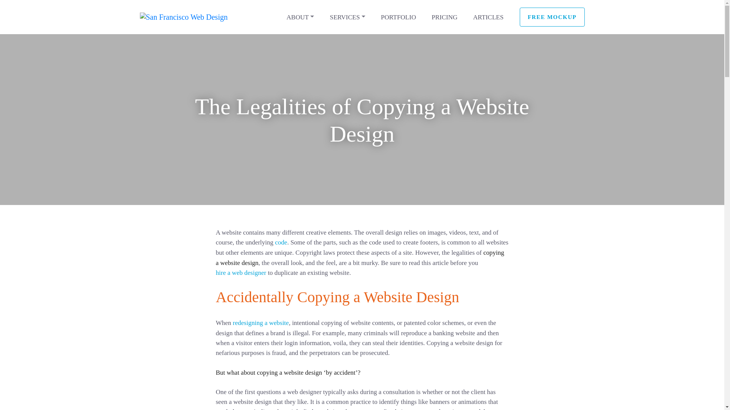 Image resolution: width=730 pixels, height=410 pixels. I want to click on About, so click(300, 17).